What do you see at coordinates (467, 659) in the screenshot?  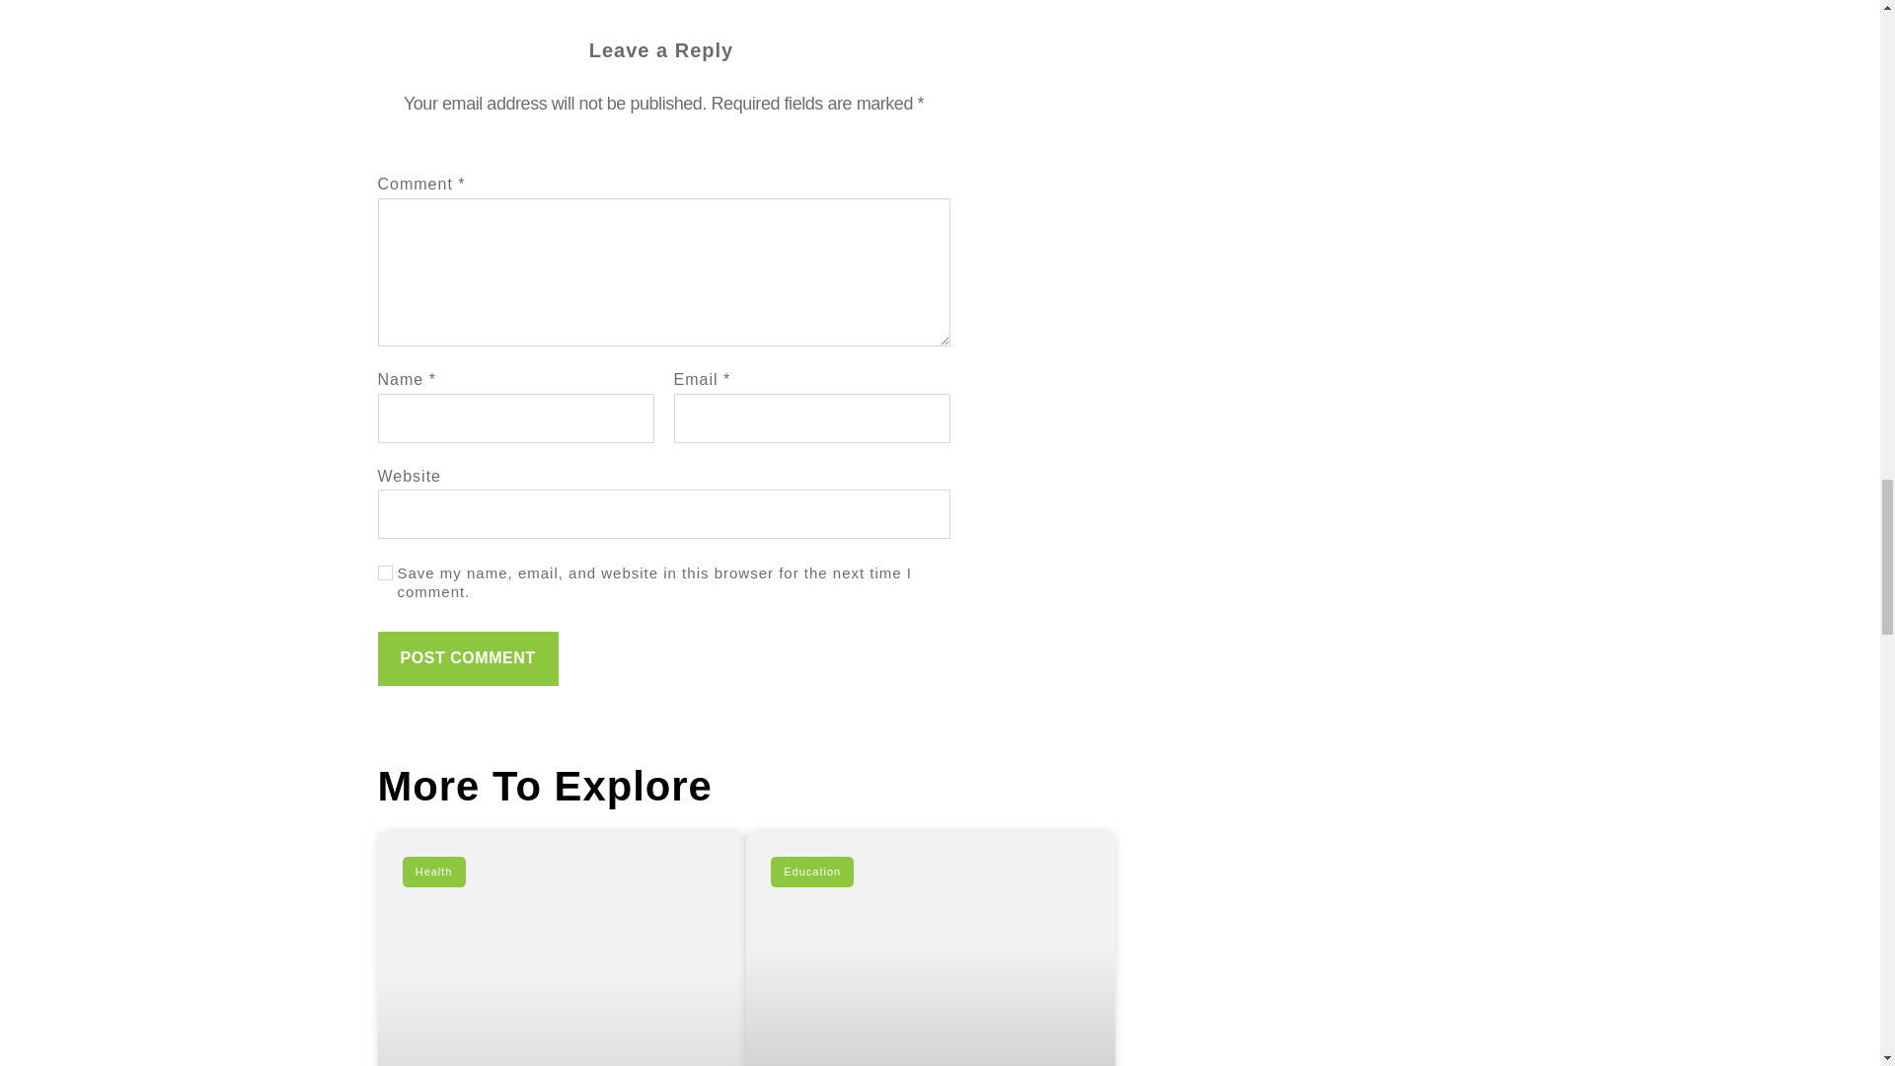 I see `Post Comment` at bounding box center [467, 659].